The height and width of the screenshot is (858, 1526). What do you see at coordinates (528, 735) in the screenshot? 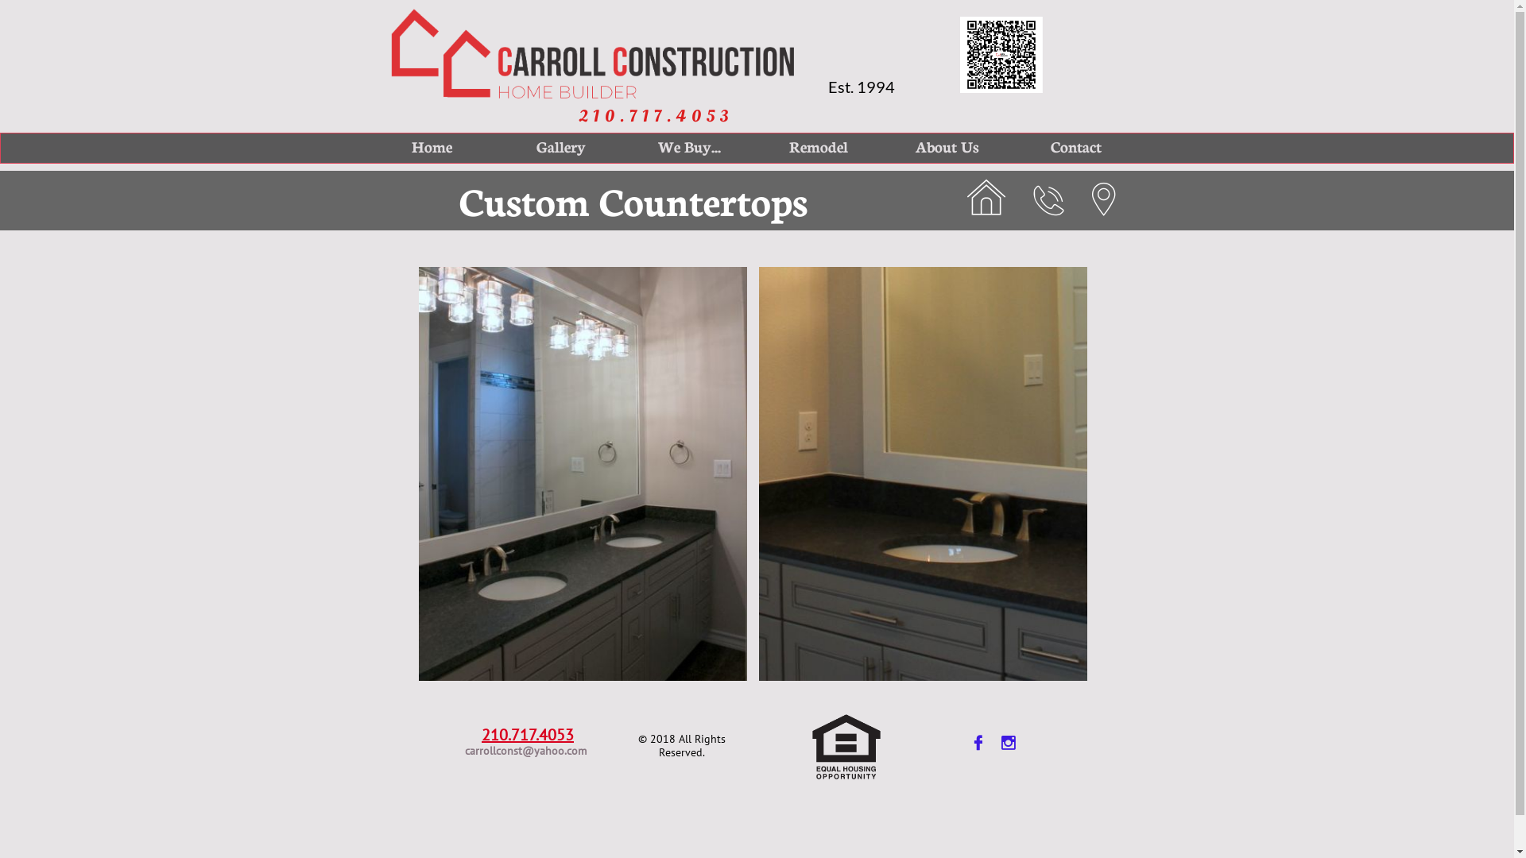
I see `210.717.4053` at bounding box center [528, 735].